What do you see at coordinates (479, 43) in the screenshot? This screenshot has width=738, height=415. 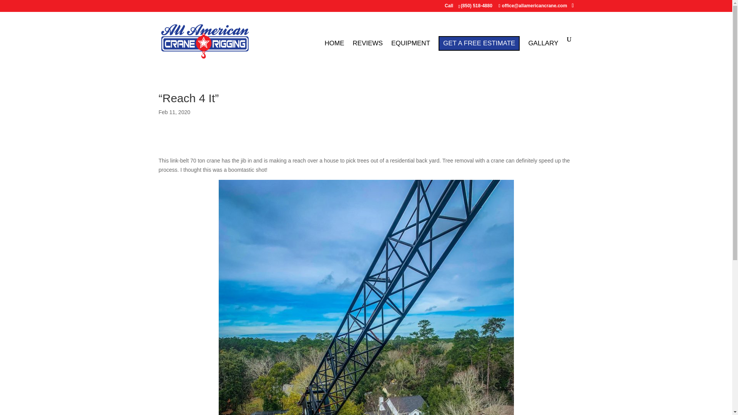 I see `GET A FREE ESTIMATE` at bounding box center [479, 43].